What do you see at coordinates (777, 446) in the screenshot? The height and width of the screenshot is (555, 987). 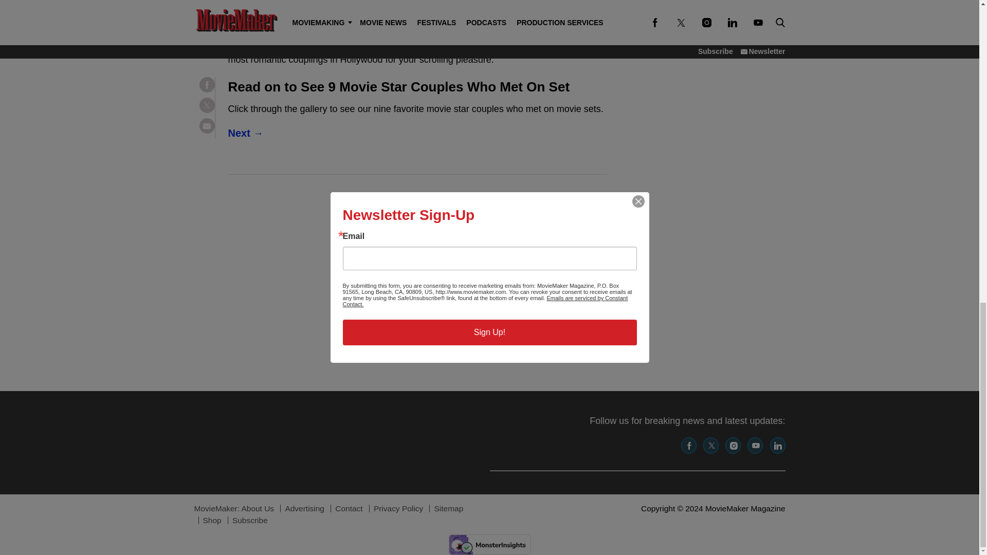 I see `Connect with us on LinkedIn` at bounding box center [777, 446].